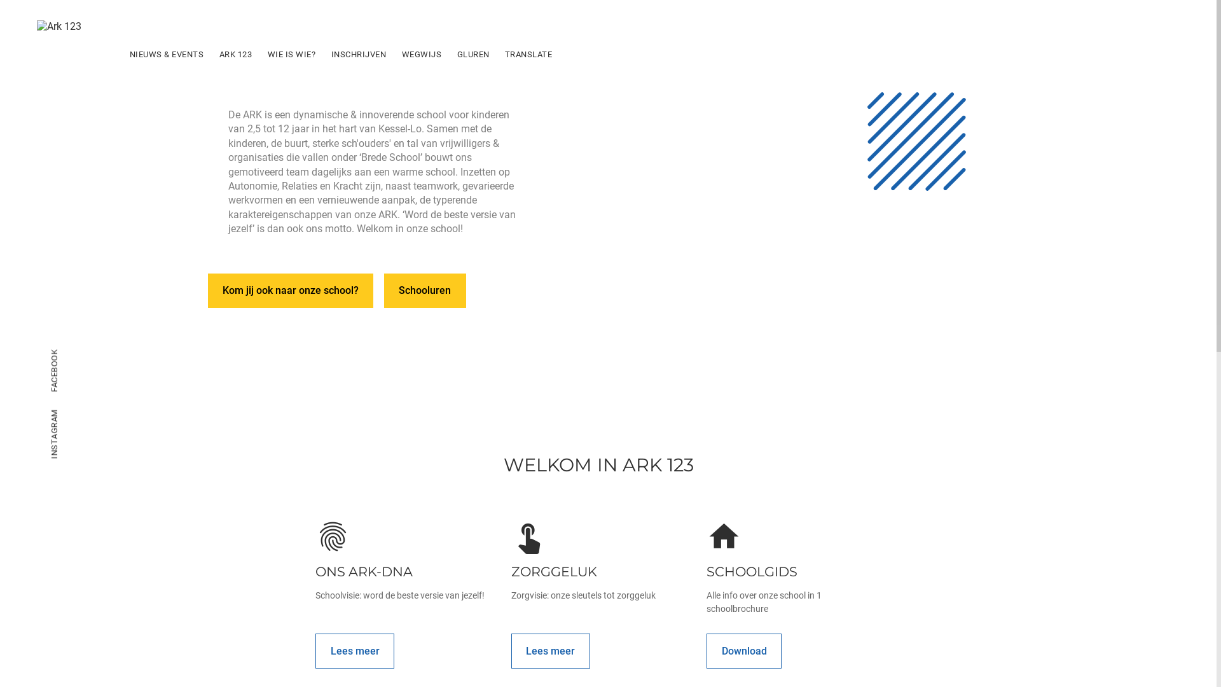 Image resolution: width=1221 pixels, height=687 pixels. I want to click on ARK 123, so click(236, 54).